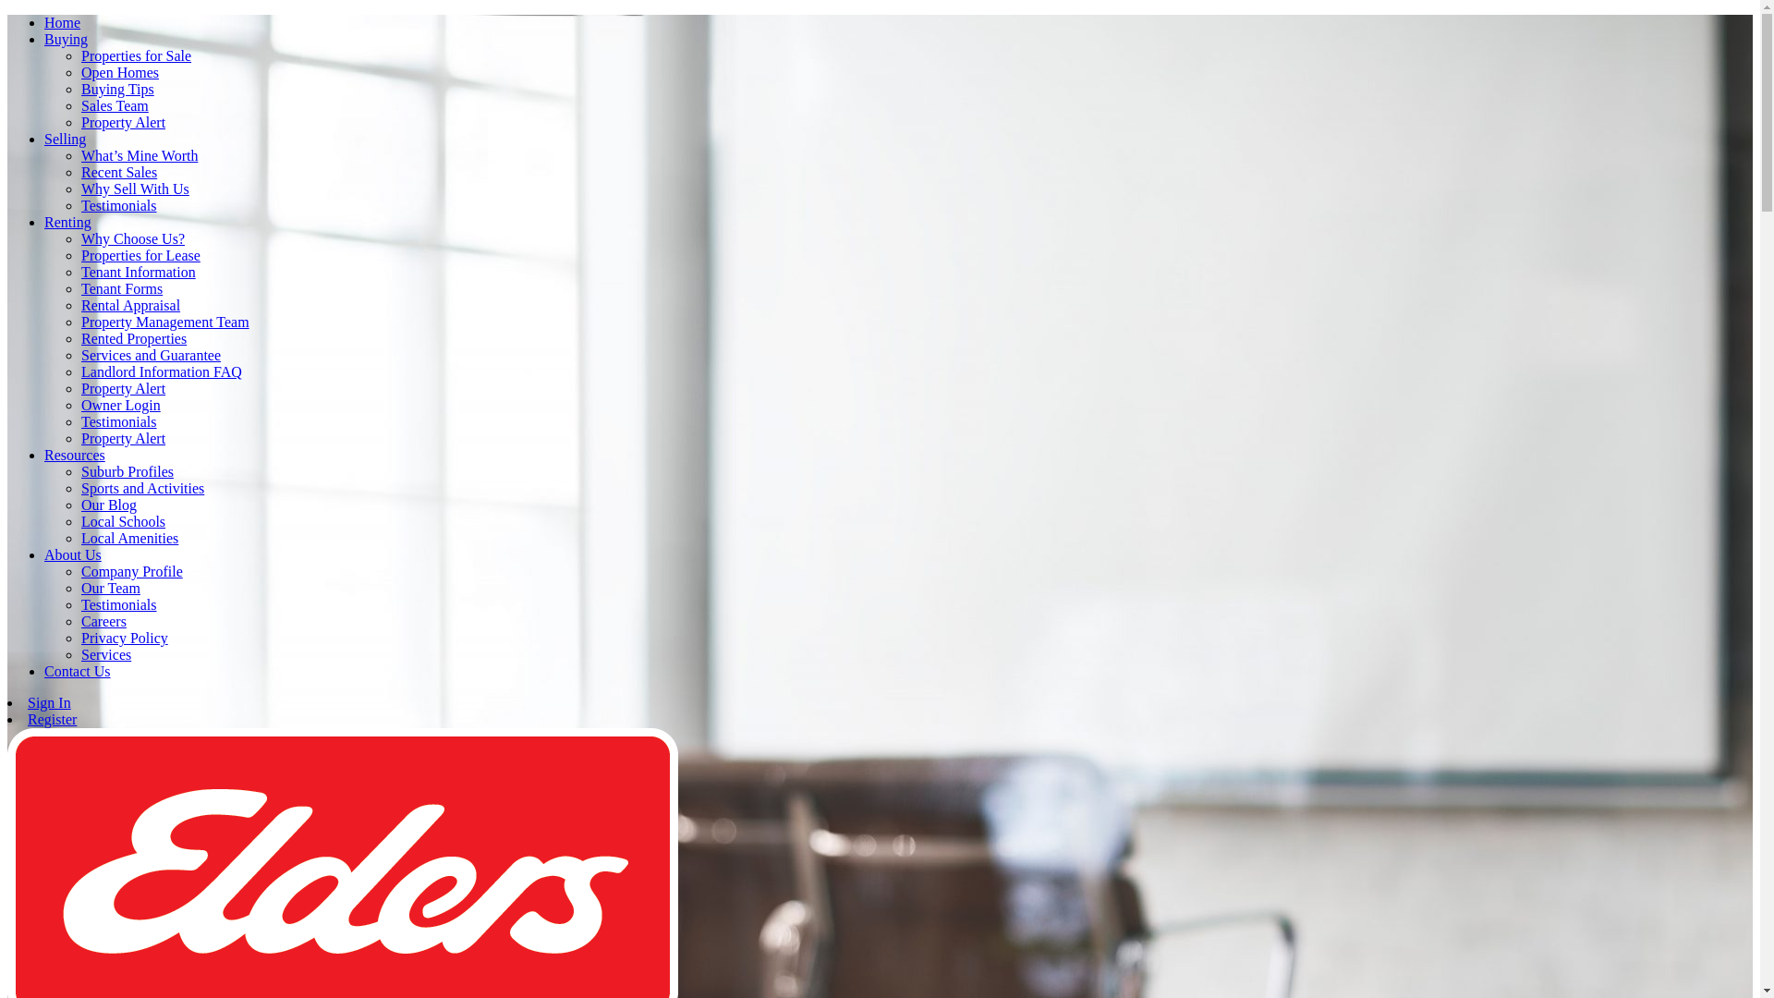 This screenshot has height=998, width=1774. Describe the element at coordinates (65, 139) in the screenshot. I see `Selling` at that location.